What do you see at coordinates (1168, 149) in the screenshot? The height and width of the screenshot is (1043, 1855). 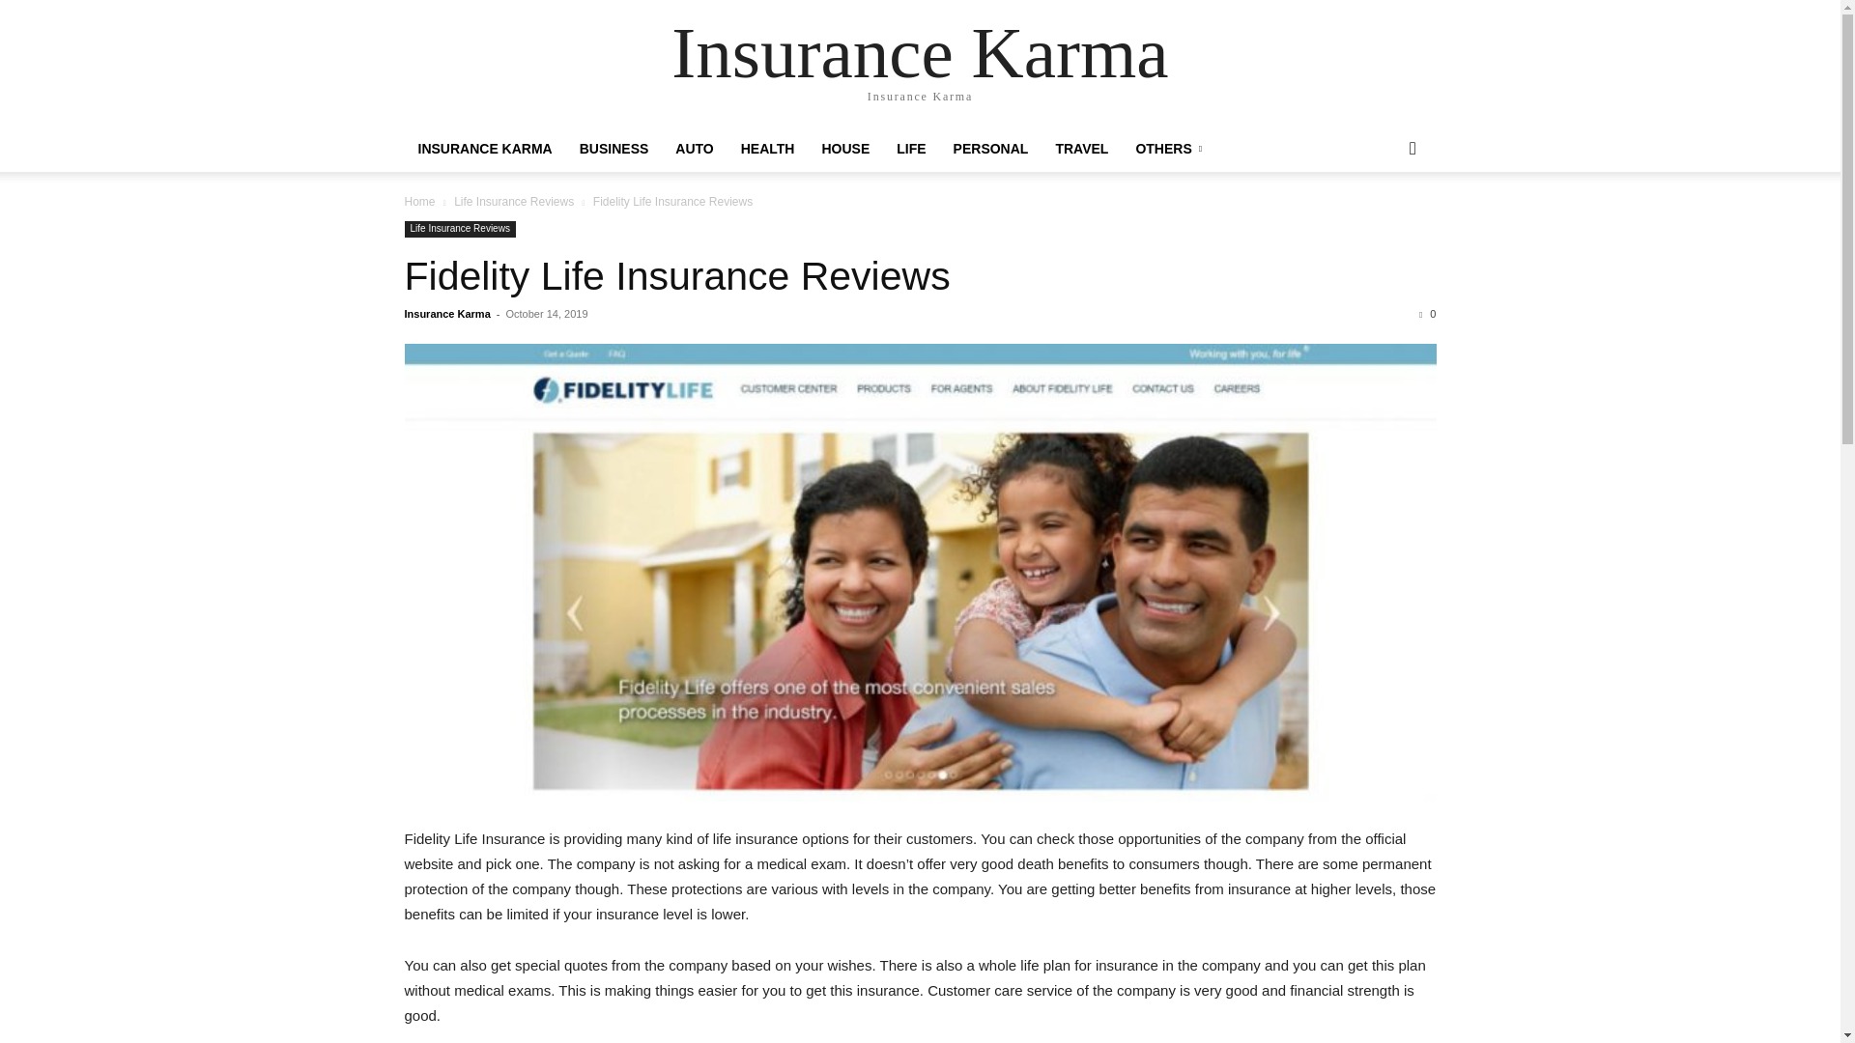 I see `OTHERS` at bounding box center [1168, 149].